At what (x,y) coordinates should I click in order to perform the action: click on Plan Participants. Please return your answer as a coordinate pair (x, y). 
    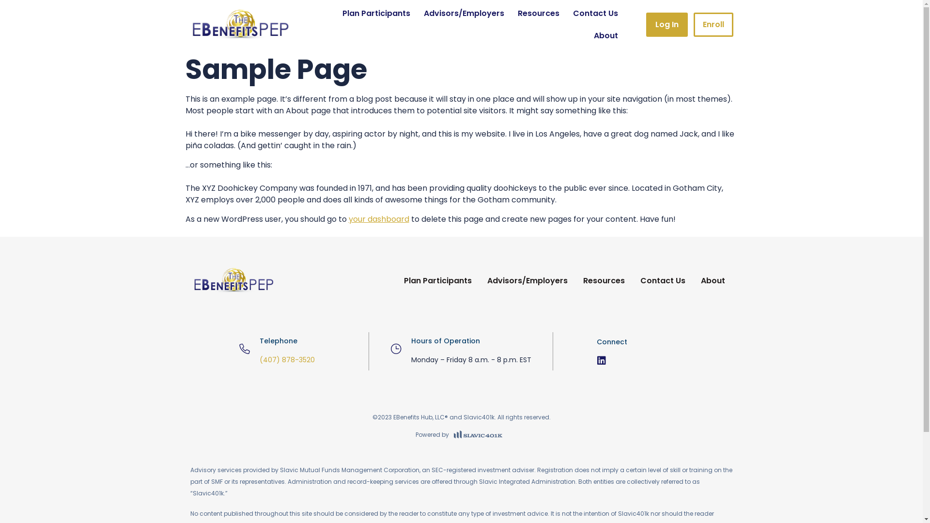
    Looking at the image, I should click on (438, 281).